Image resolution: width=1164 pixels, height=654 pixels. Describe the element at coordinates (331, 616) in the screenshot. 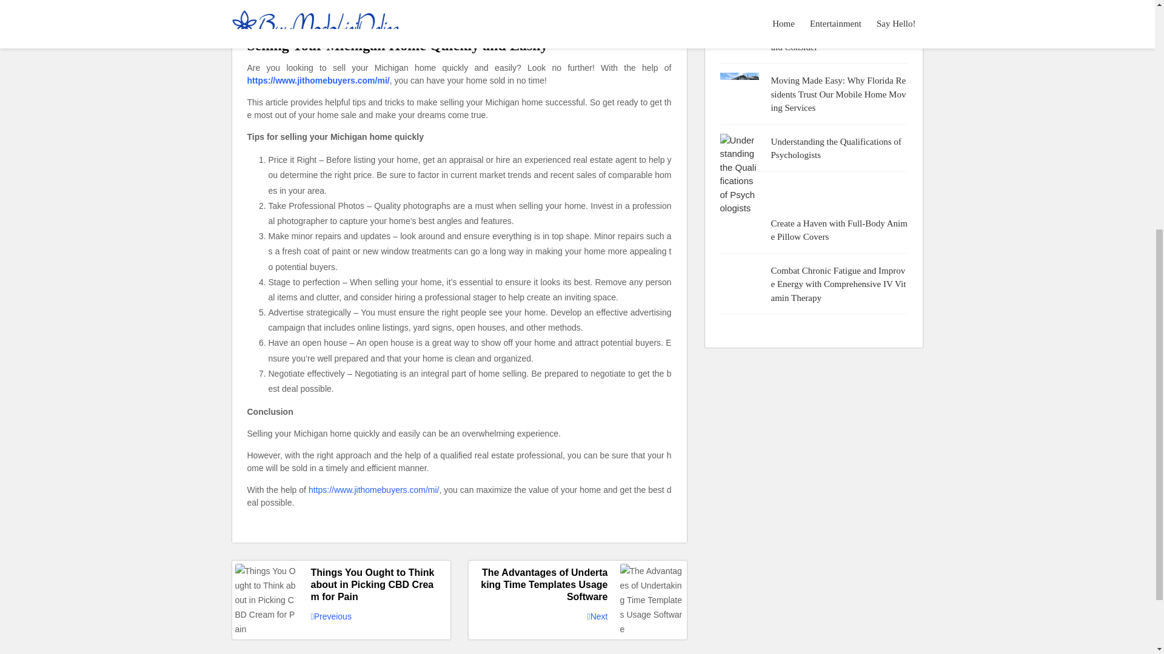

I see `Preveious` at that location.